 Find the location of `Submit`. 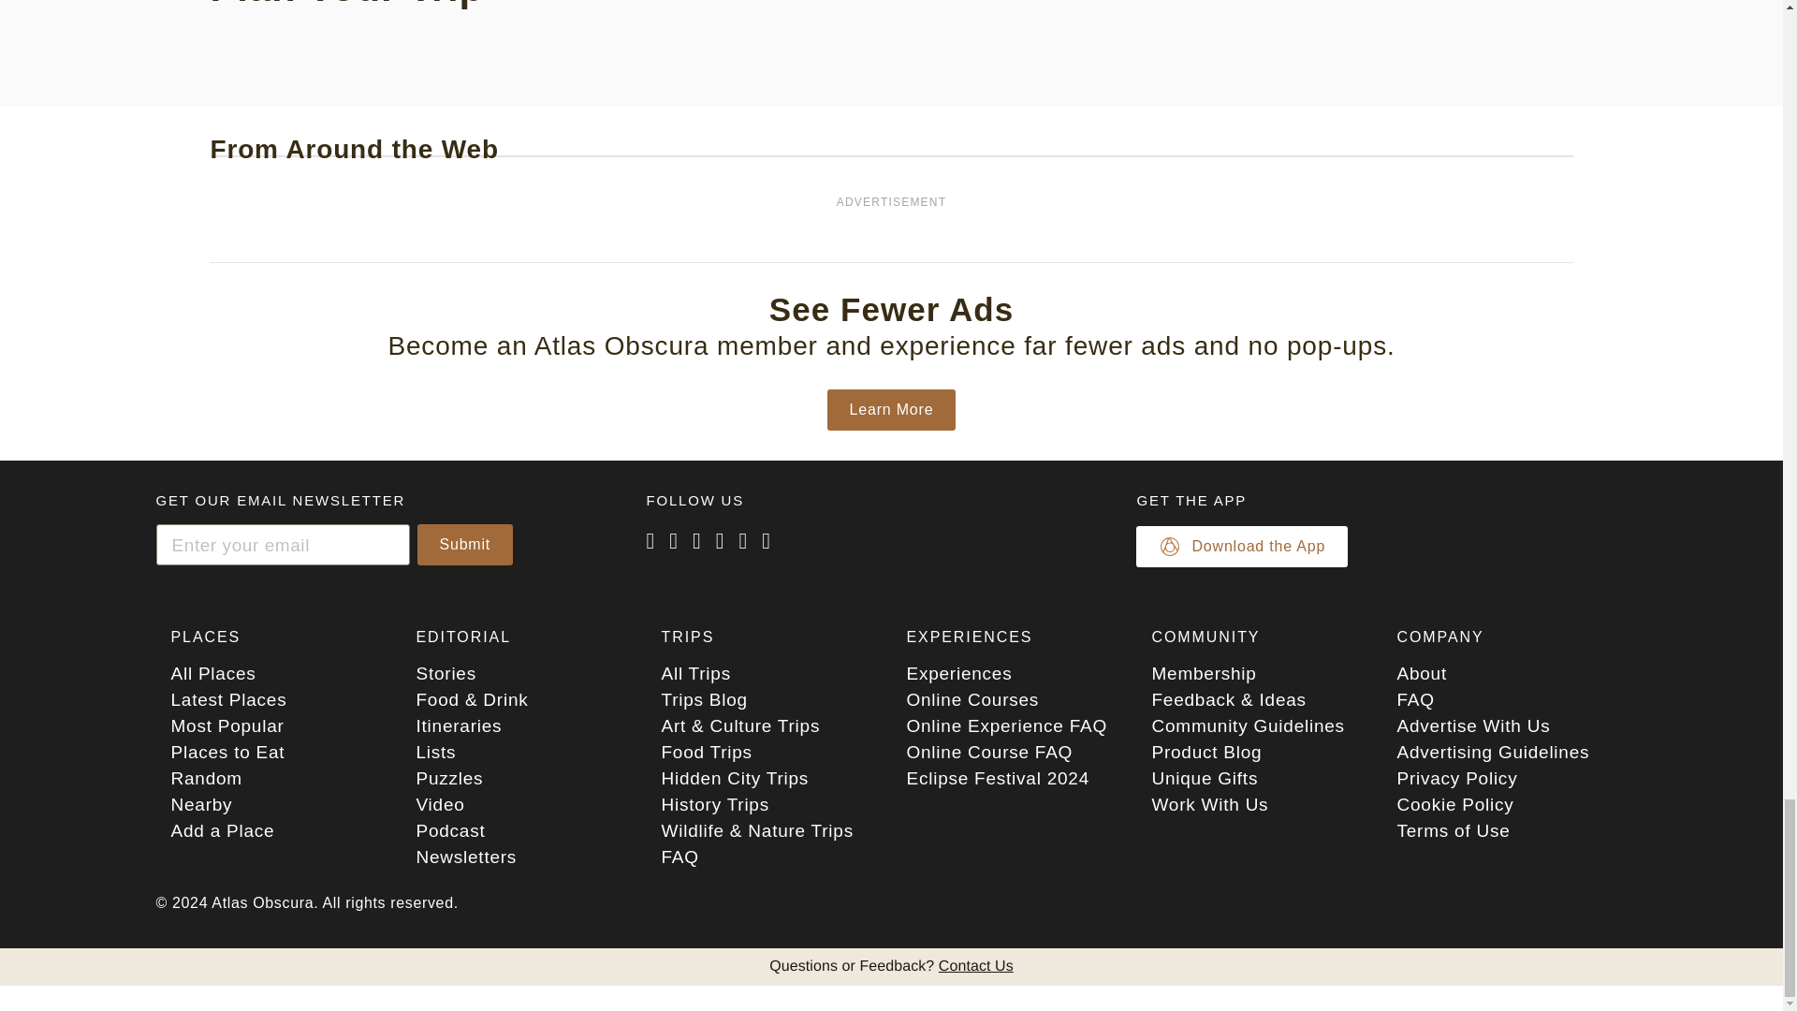

Submit is located at coordinates (465, 545).